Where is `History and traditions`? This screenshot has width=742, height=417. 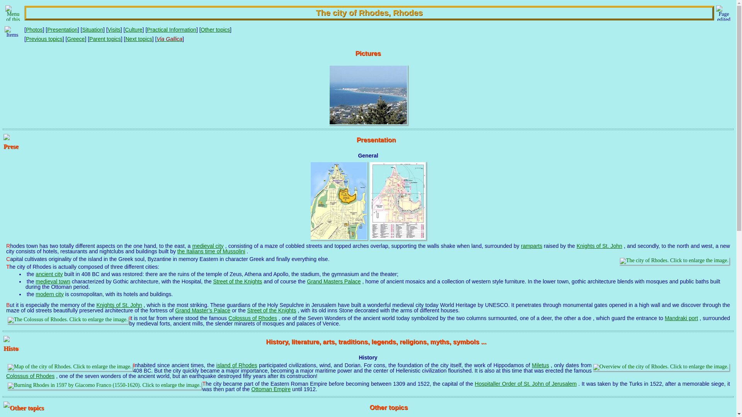 History and traditions is located at coordinates (11, 344).